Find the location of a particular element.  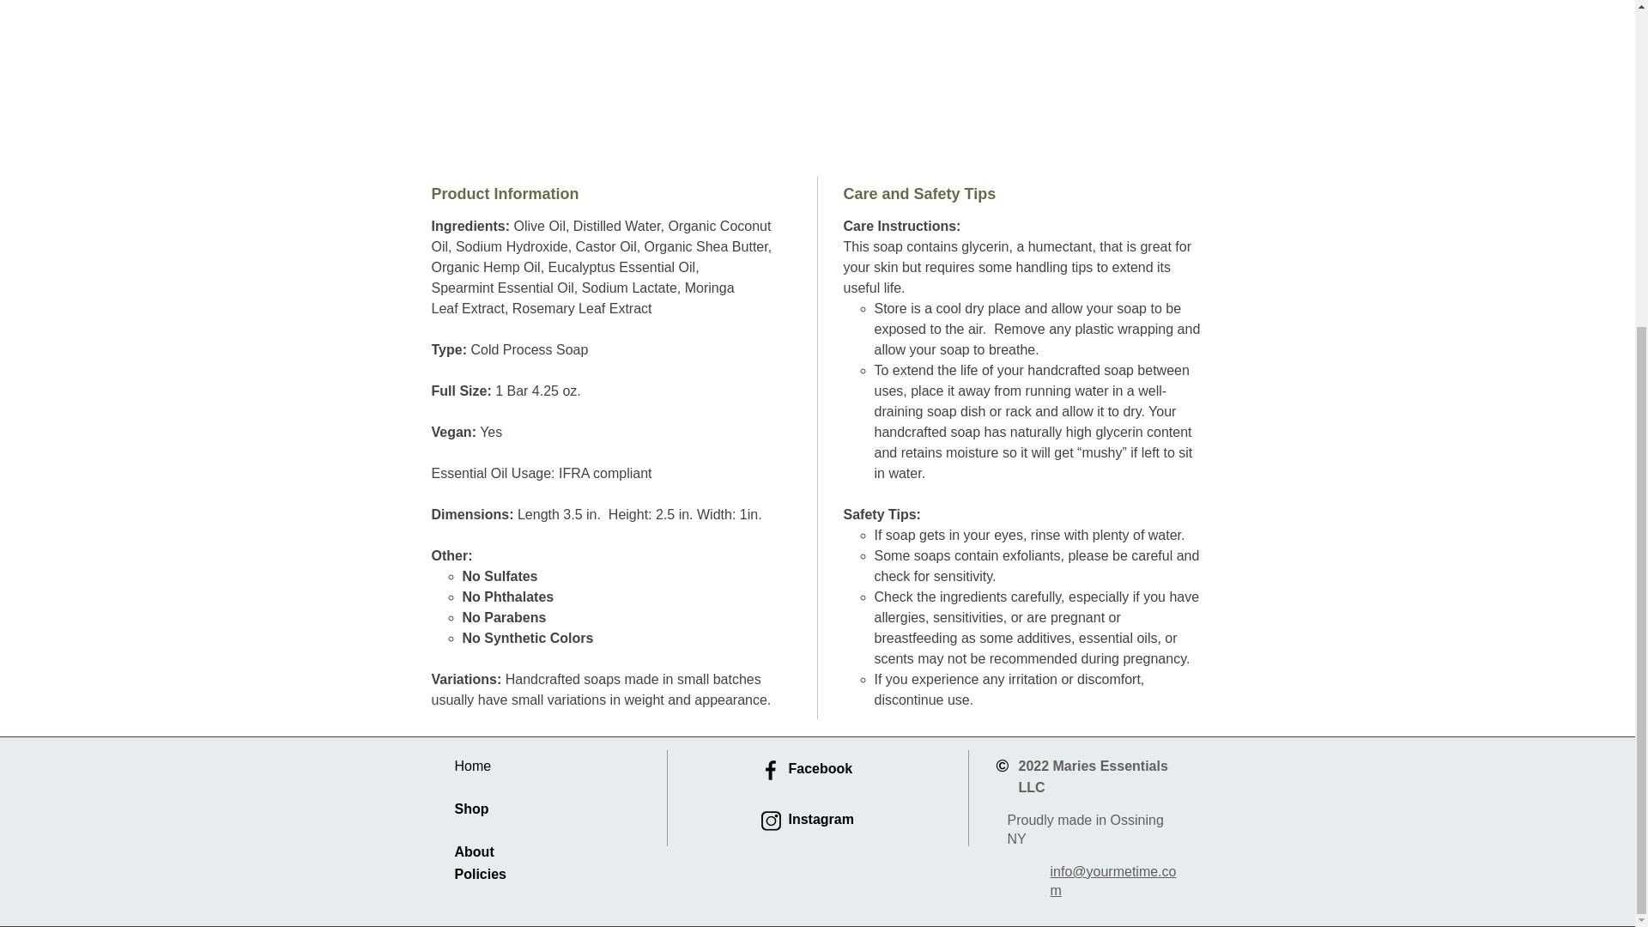

Policies is located at coordinates (480, 874).